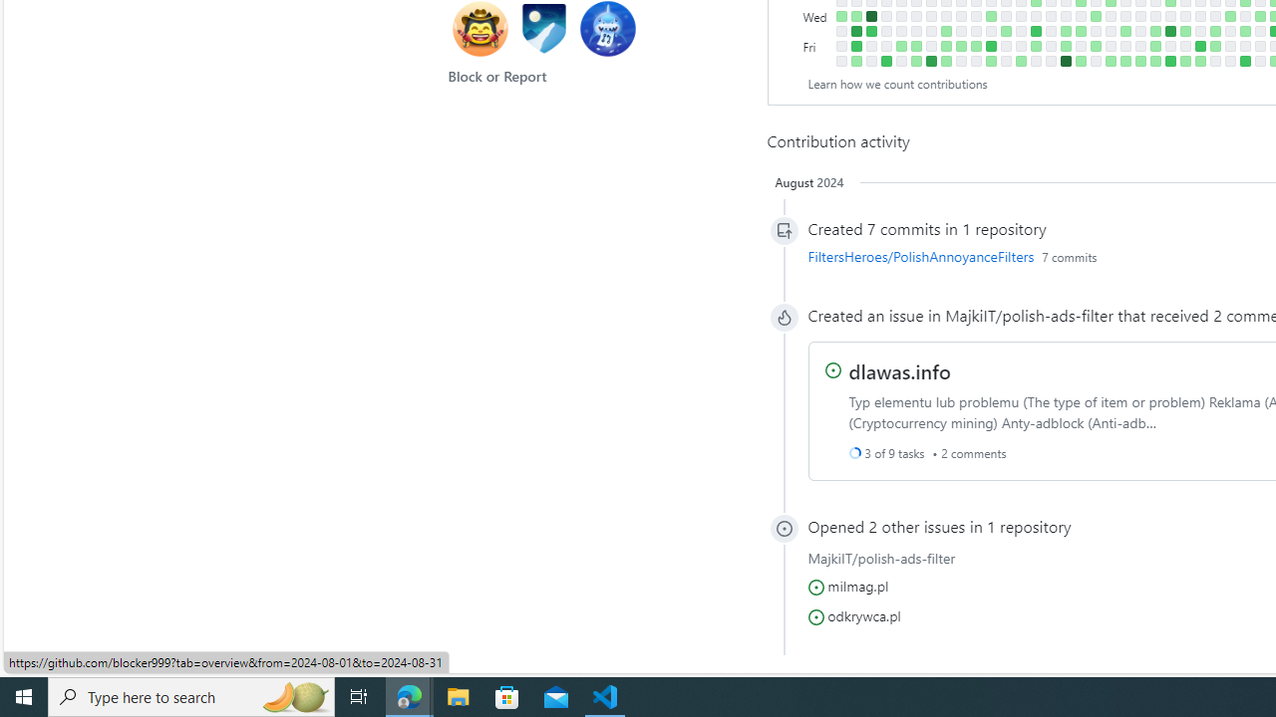 This screenshot has width=1276, height=717. Describe the element at coordinates (1214, 61) in the screenshot. I see `No contributions on June 29th.` at that location.